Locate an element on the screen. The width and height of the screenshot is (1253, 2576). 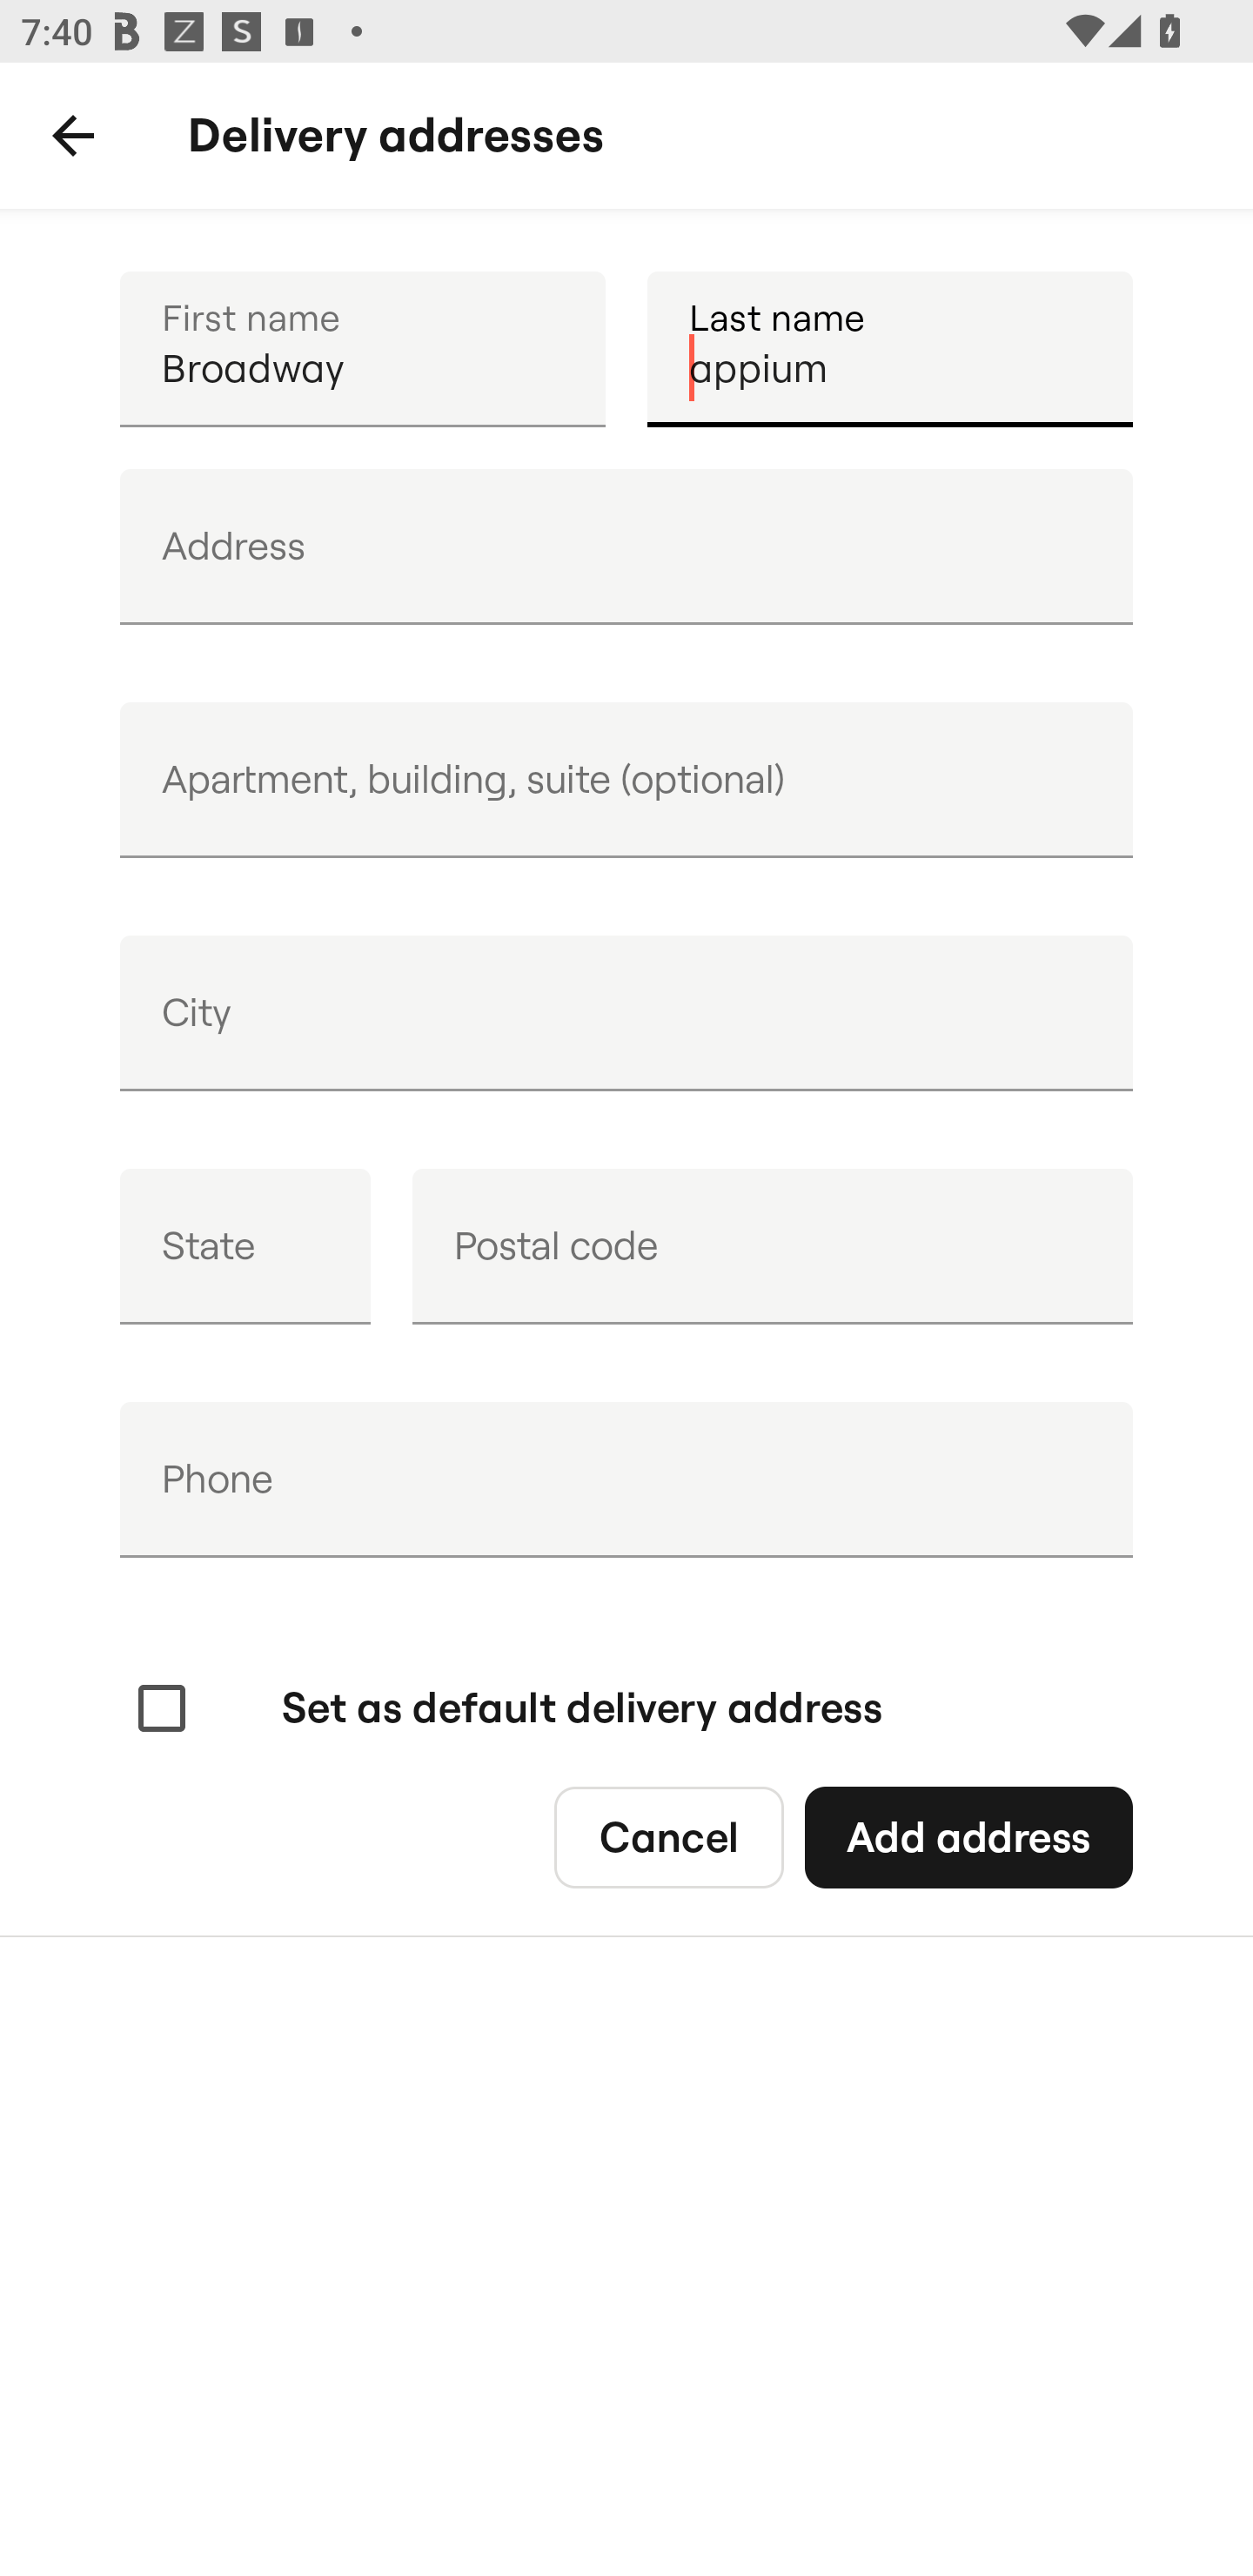
Apartment, building, suite (optional) is located at coordinates (626, 780).